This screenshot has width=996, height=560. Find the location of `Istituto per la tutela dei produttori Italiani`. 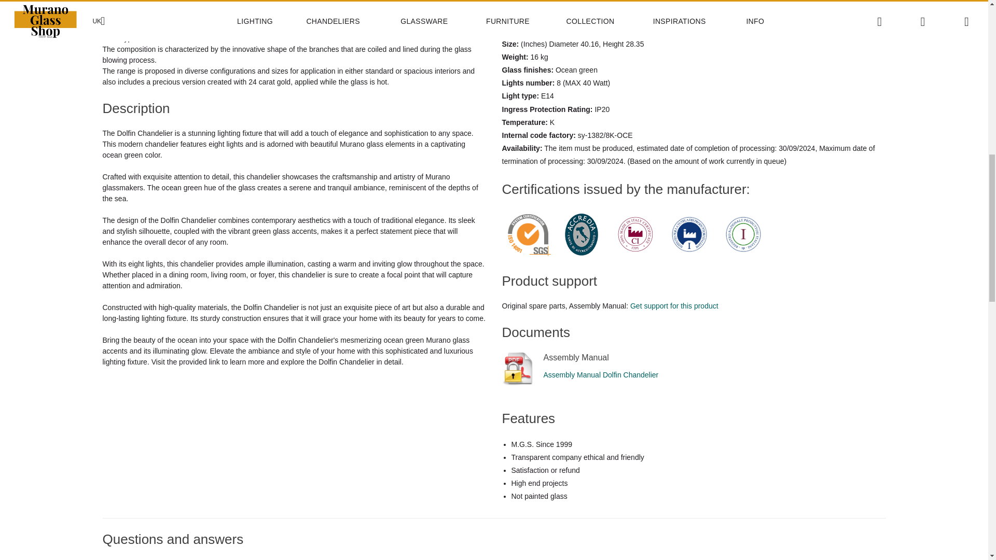

Istituto per la tutela dei produttori Italiani is located at coordinates (689, 234).